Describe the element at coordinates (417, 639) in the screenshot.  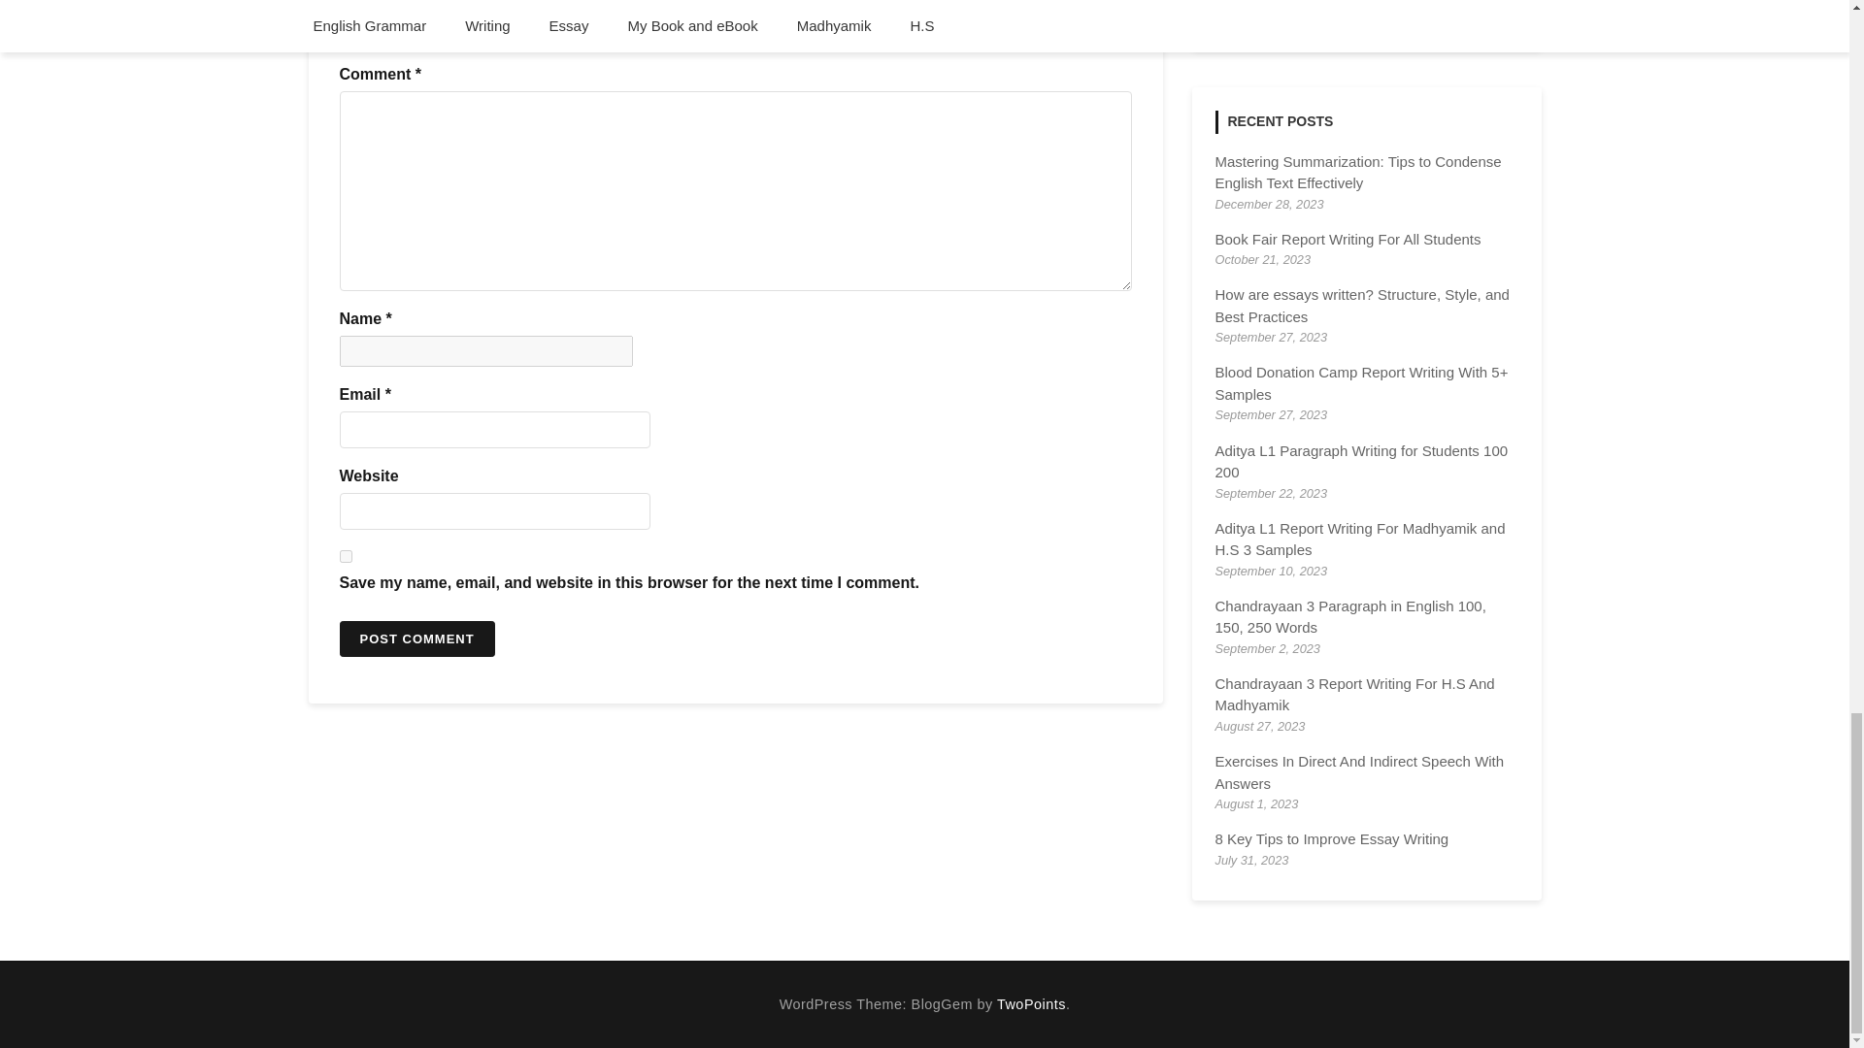
I see `Post Comment` at that location.